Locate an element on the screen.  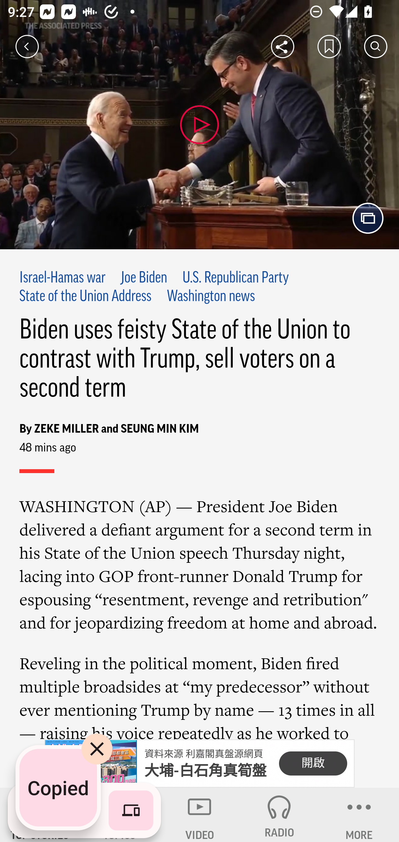
State of the Union Address is located at coordinates (86, 297).